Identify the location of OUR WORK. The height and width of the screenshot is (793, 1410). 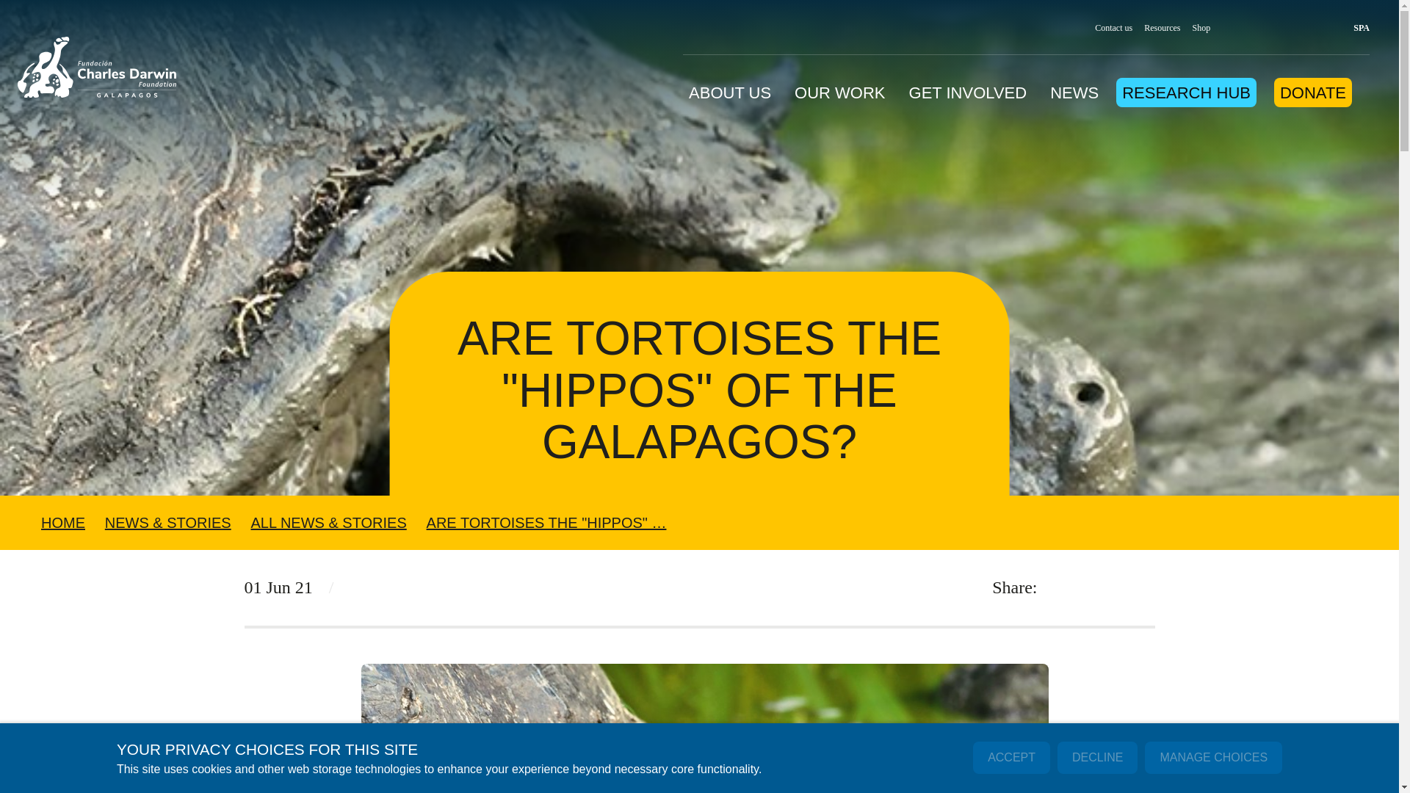
(840, 88).